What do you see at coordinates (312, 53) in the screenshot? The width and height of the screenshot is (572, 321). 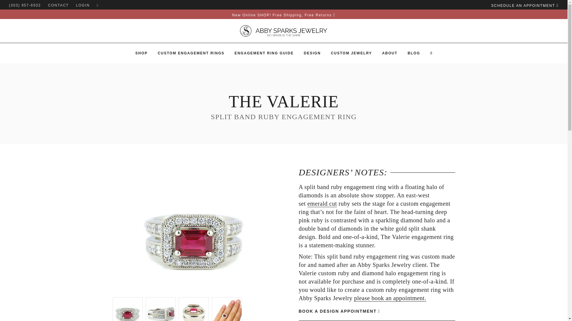 I see `DESIGN` at bounding box center [312, 53].